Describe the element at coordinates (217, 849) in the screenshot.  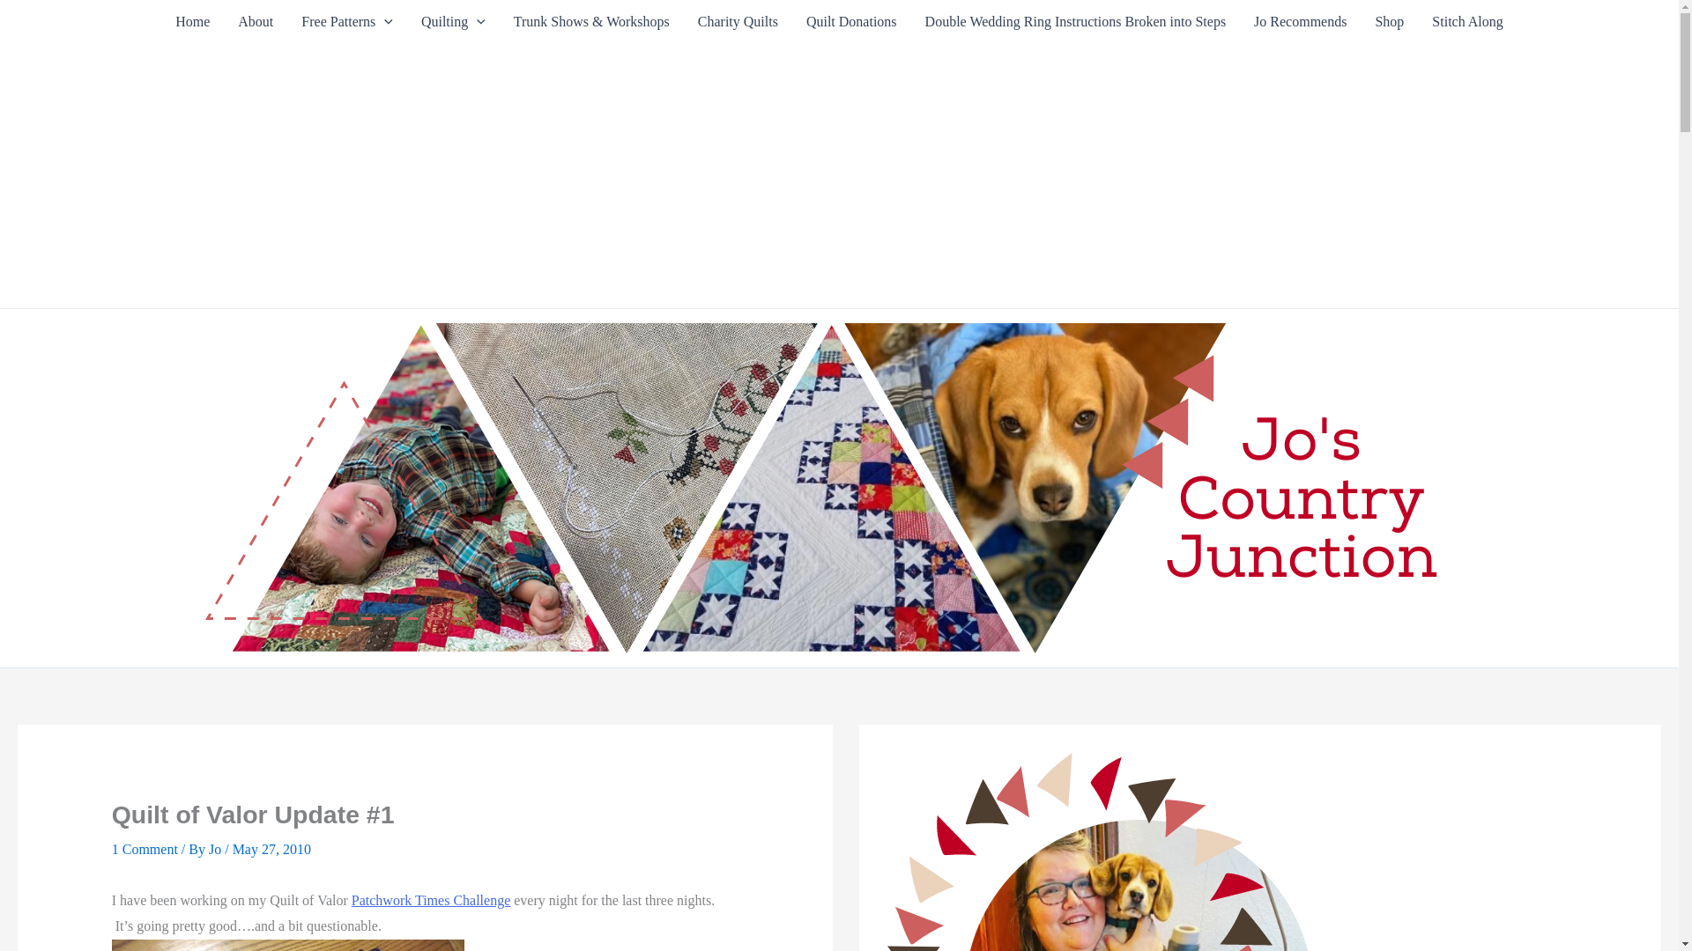
I see `View all posts by Jo` at that location.